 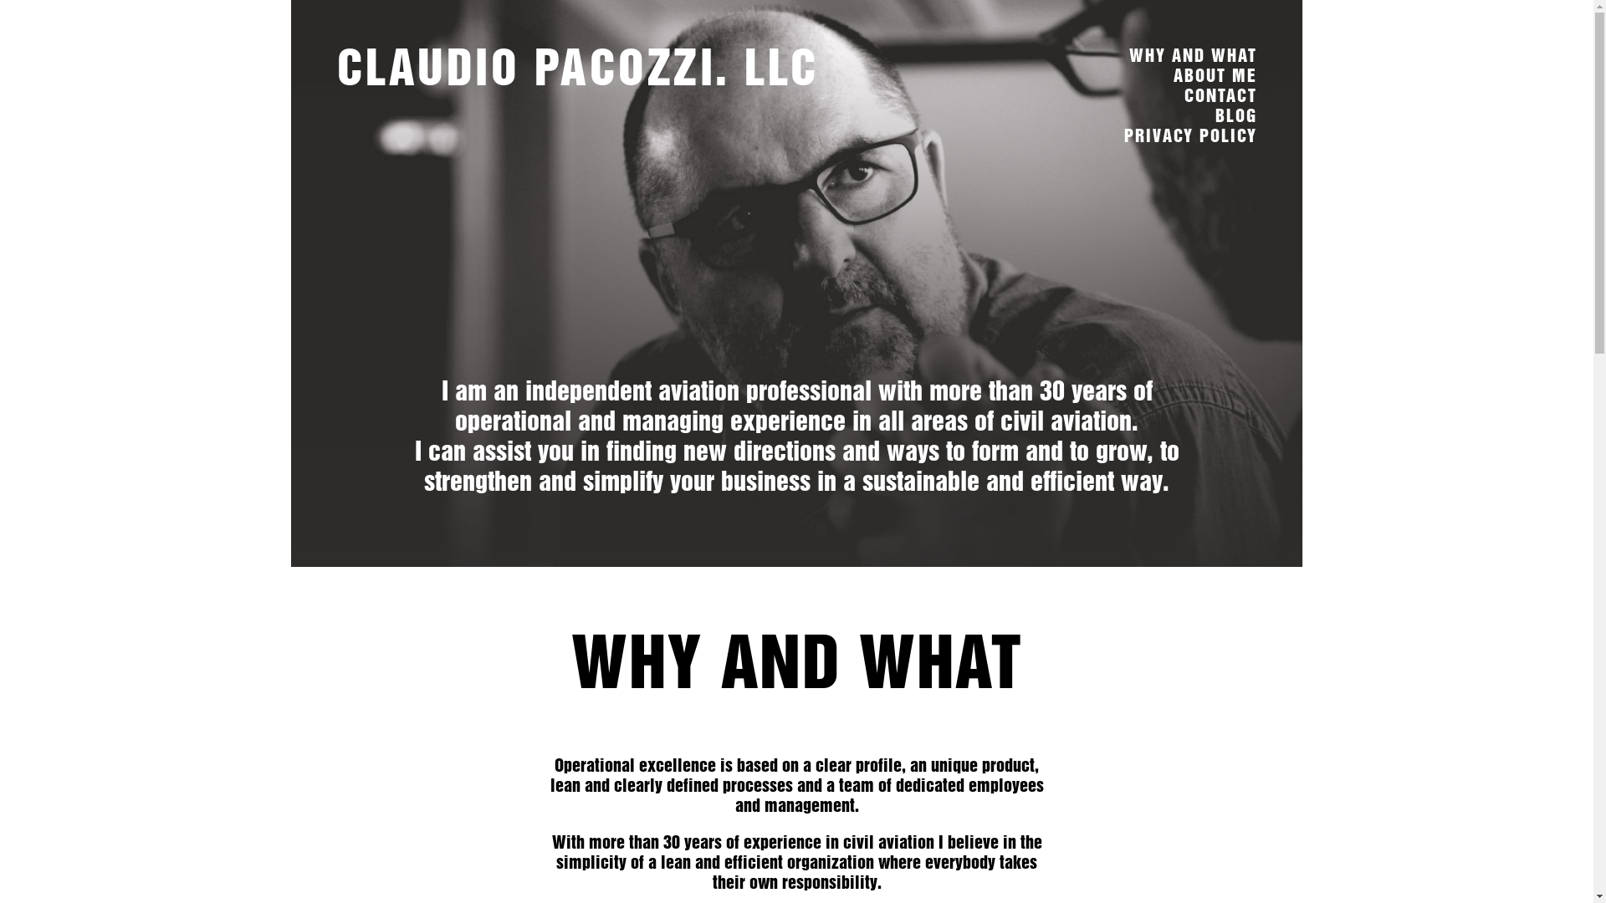 I want to click on CONTACT, so click(x=1221, y=95).